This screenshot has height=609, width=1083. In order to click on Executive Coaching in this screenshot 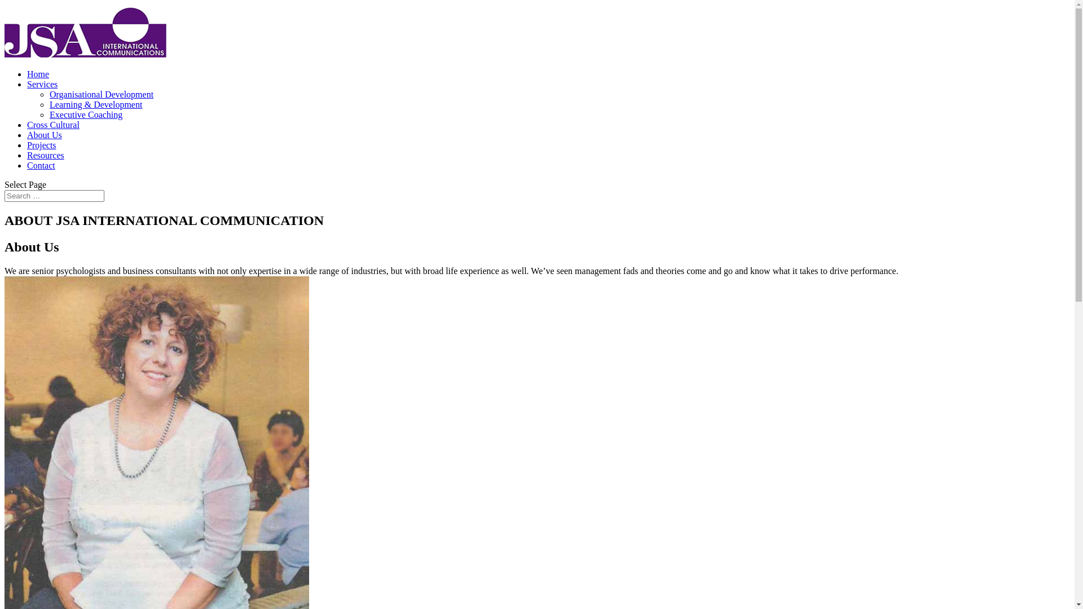, I will do `click(86, 115)`.